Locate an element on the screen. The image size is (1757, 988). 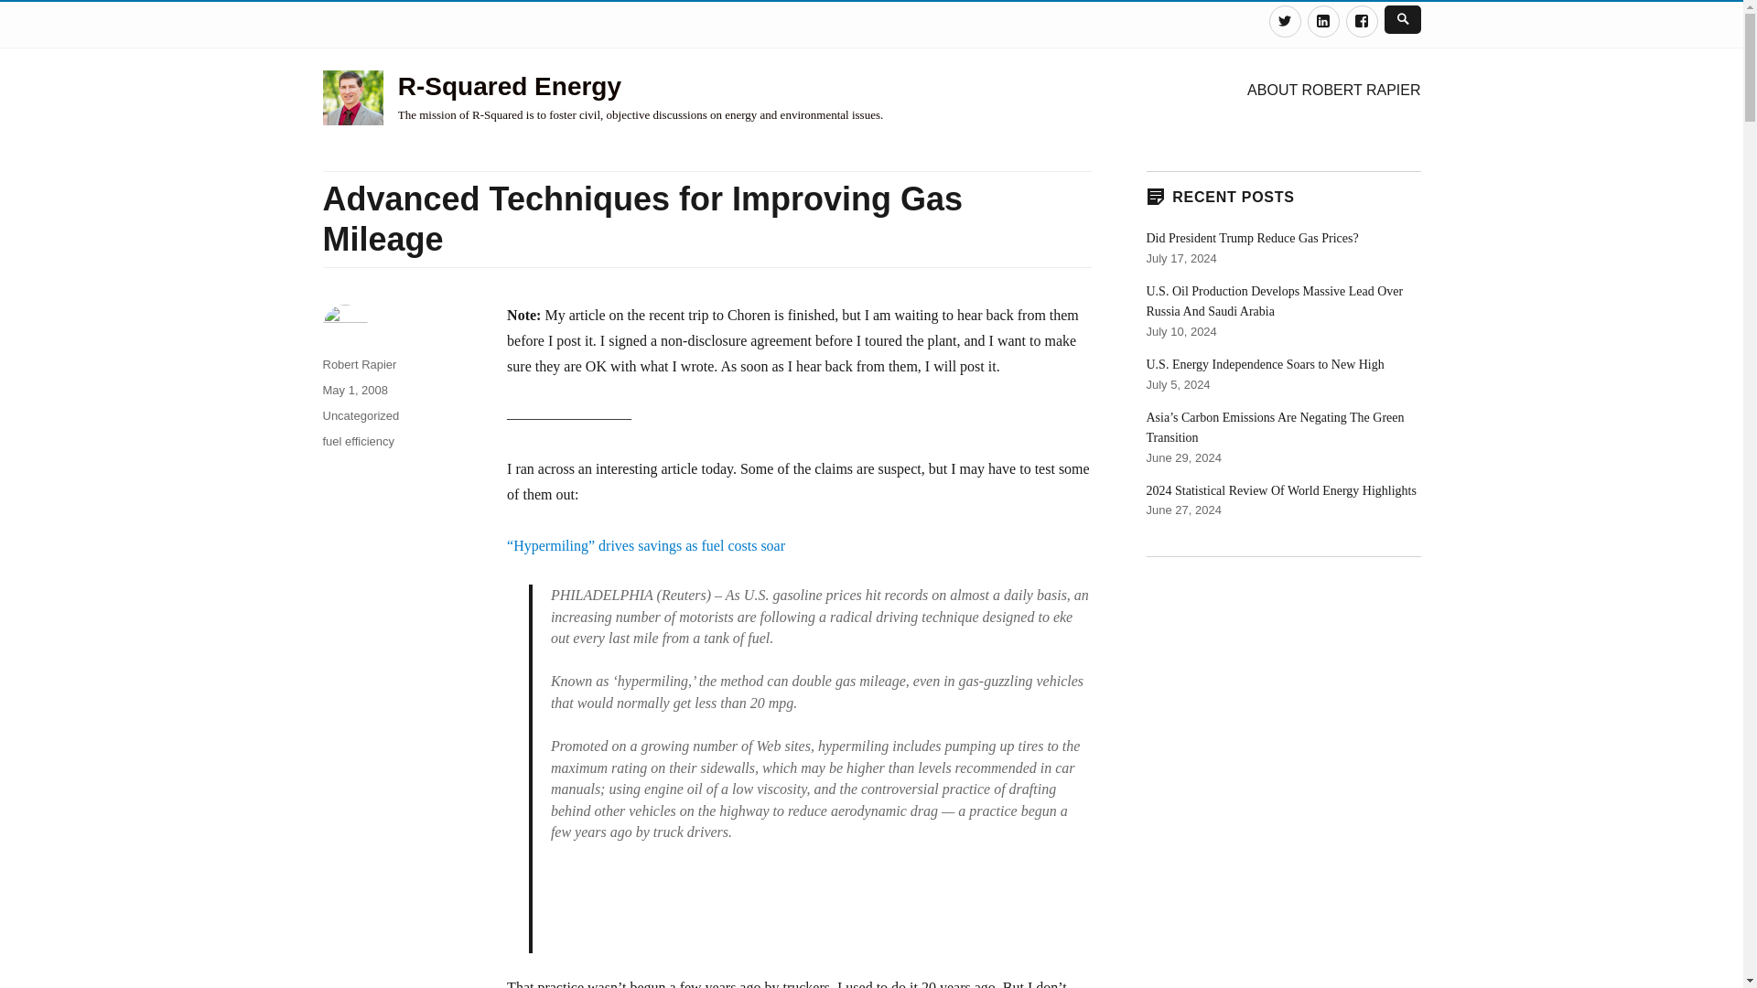
Linkedin is located at coordinates (1323, 22).